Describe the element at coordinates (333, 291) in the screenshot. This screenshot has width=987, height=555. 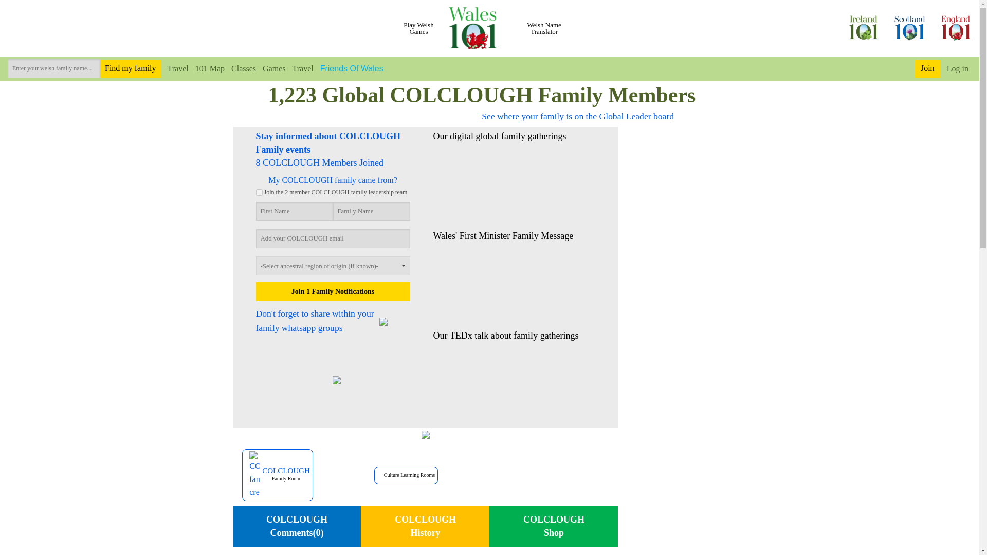
I see `Join 1 Family Notifications` at that location.